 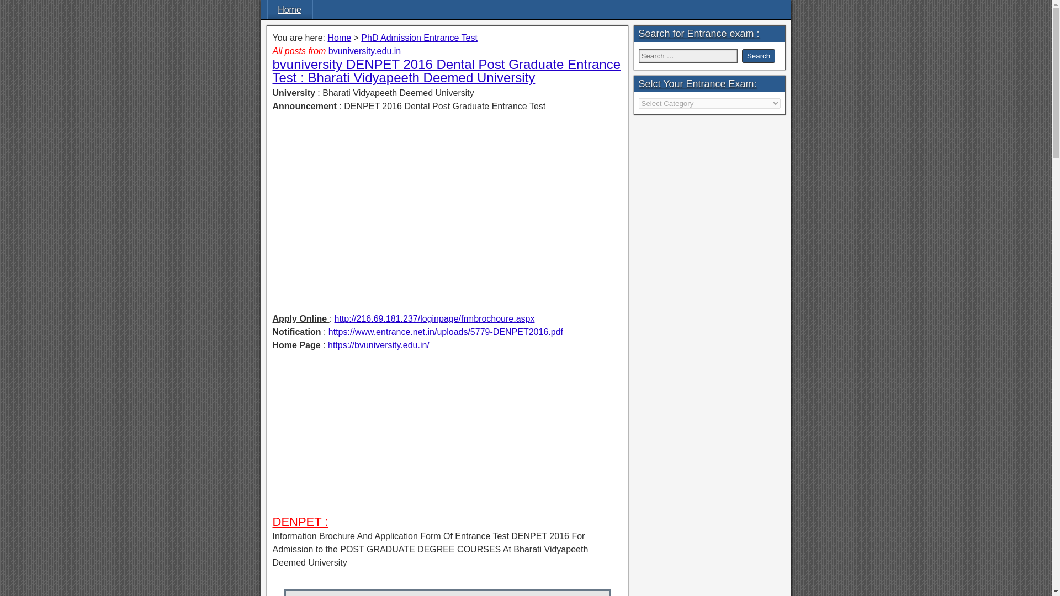 I want to click on Advertisement, so click(x=447, y=199).